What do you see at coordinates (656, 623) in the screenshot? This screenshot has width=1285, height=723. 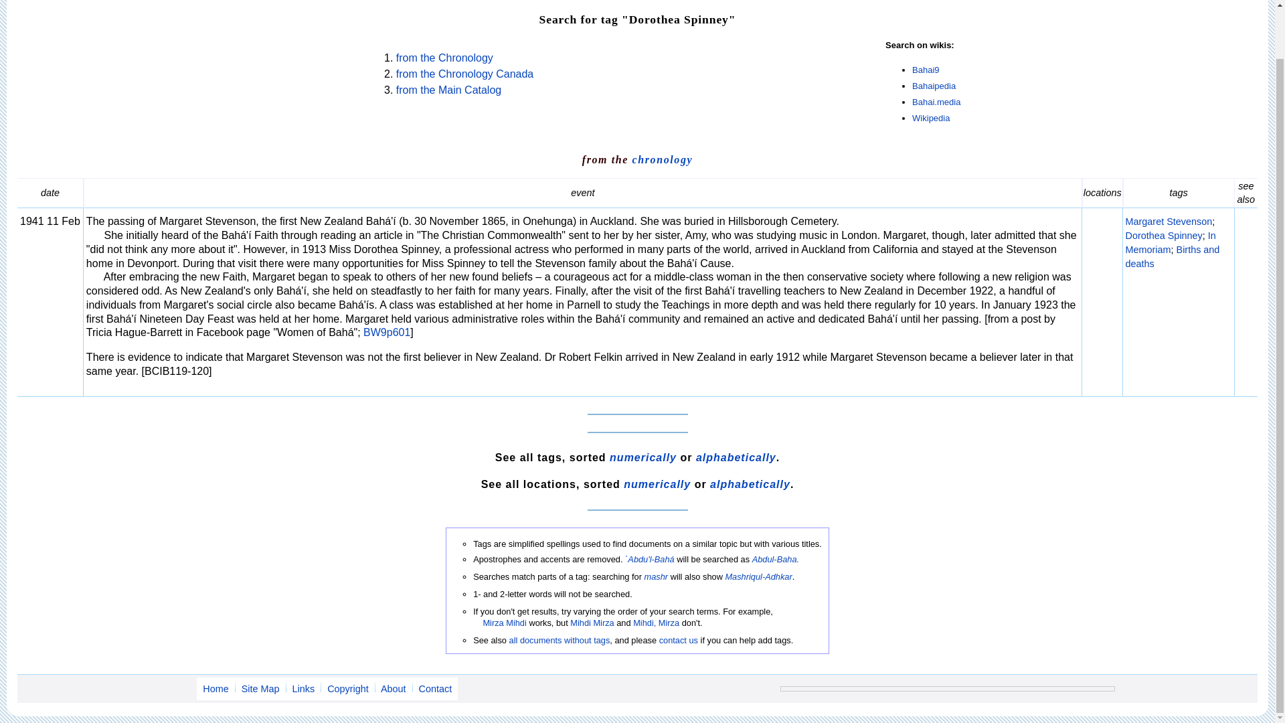 I see `Mihdi, Mirza` at bounding box center [656, 623].